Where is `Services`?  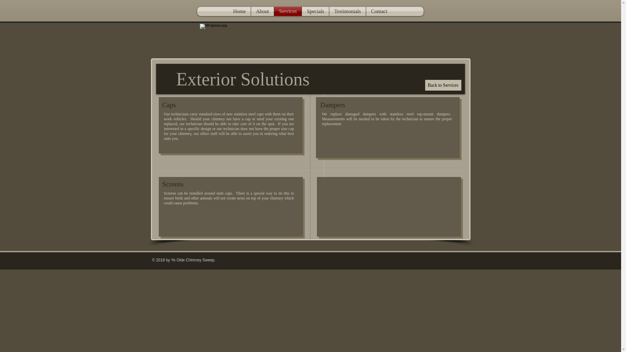
Services is located at coordinates (288, 11).